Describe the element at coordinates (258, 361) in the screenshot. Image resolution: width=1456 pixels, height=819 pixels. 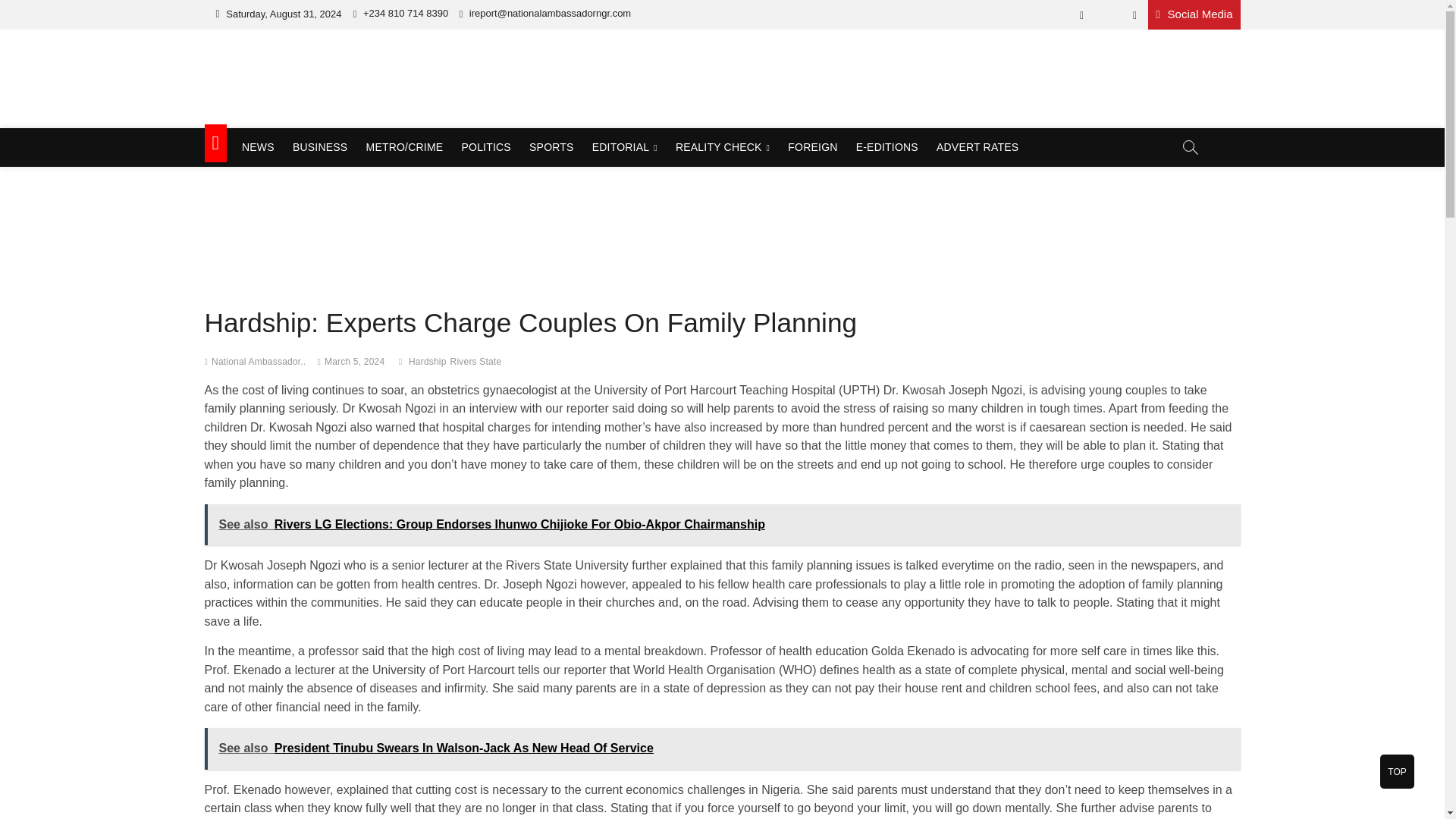
I see `Hardship: Experts Charge Couples On Family Planning` at that location.